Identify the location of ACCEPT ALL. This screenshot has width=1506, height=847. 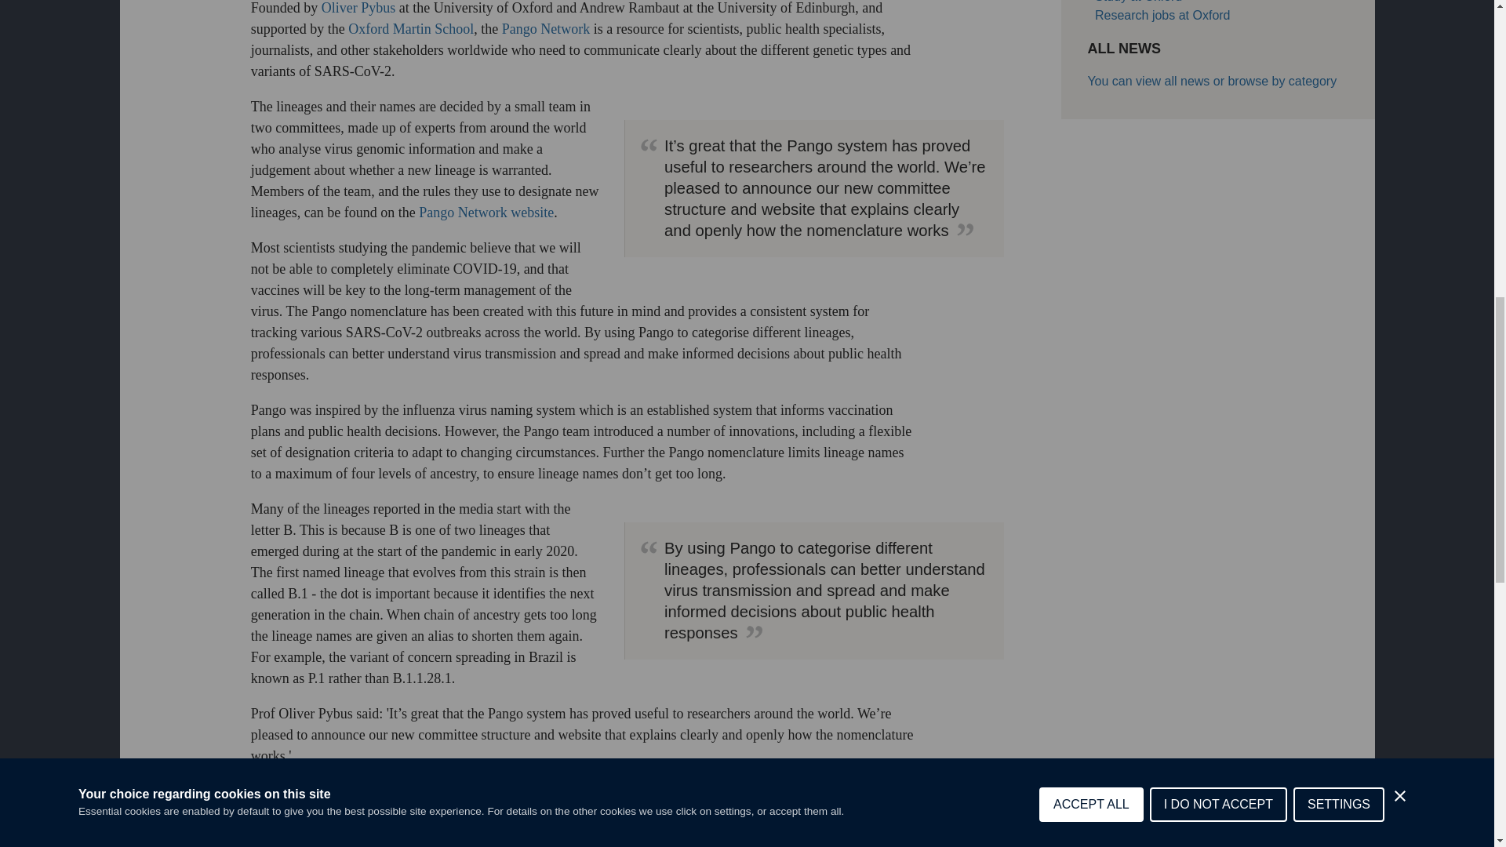
(1090, 40).